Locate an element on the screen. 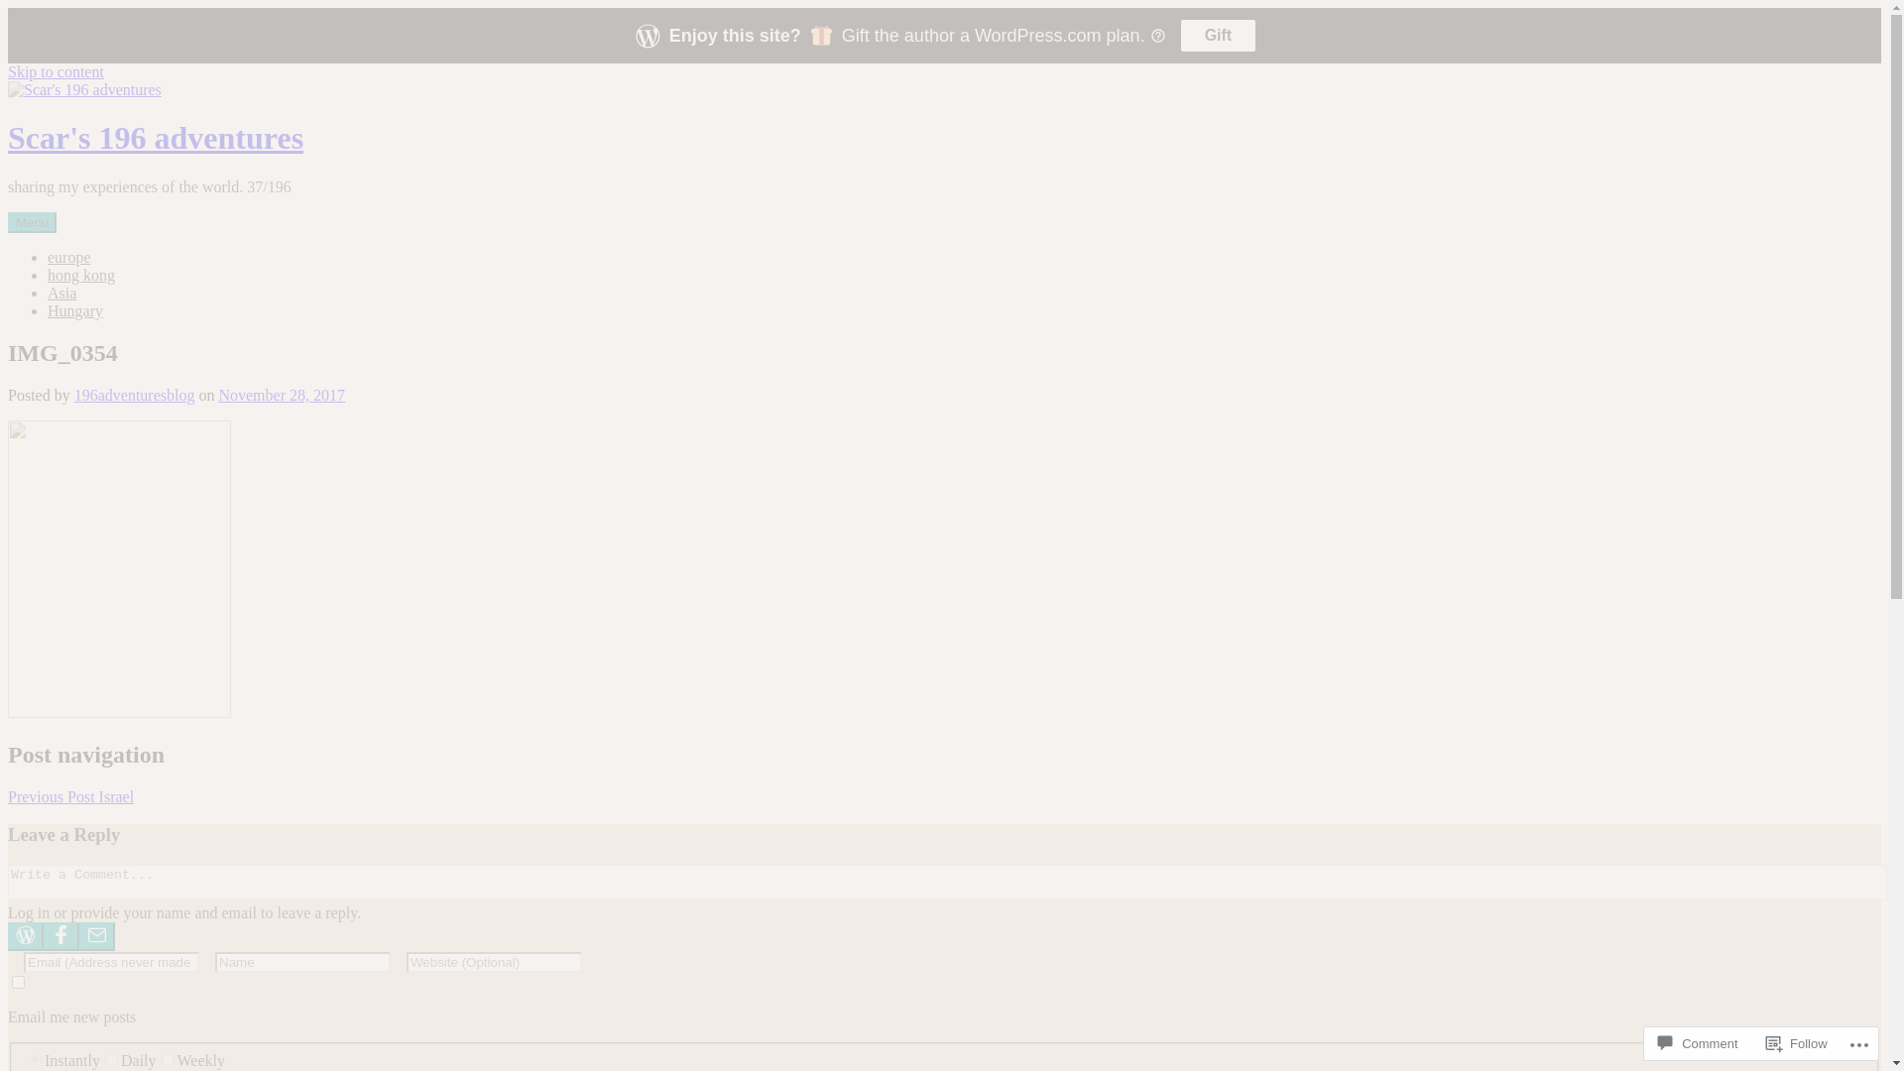 The image size is (1904, 1071). Comment is located at coordinates (1698, 1043).